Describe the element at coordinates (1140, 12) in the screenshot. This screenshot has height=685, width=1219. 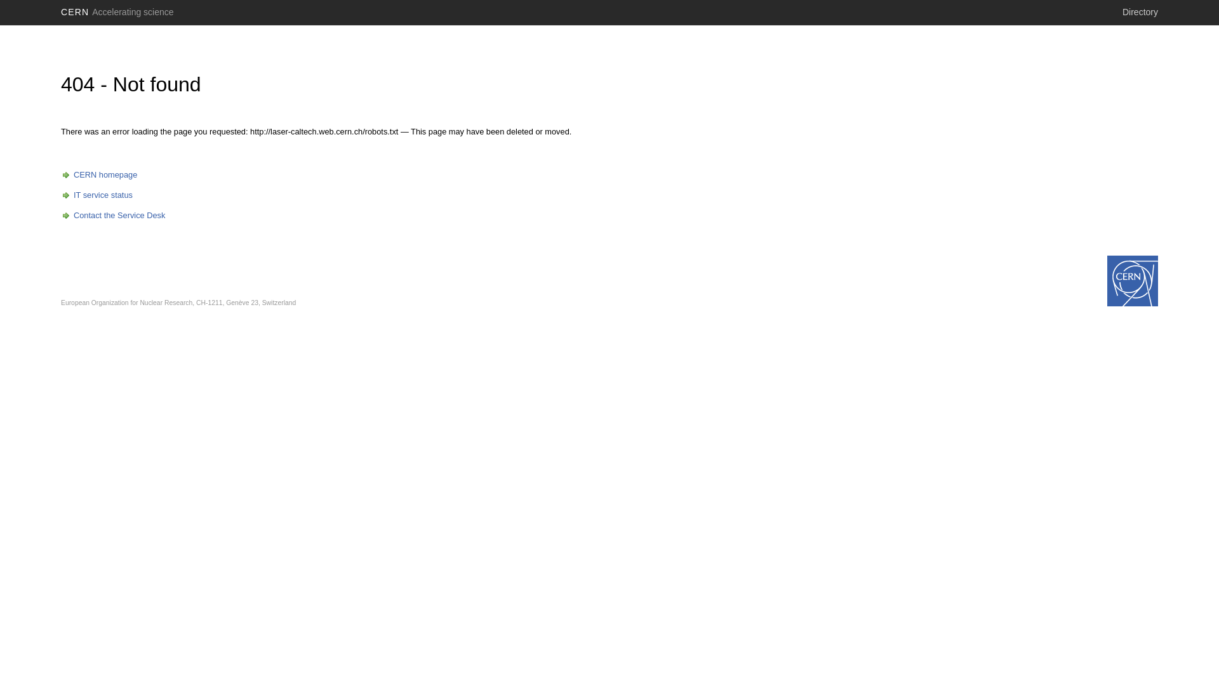
I see `Directory` at that location.